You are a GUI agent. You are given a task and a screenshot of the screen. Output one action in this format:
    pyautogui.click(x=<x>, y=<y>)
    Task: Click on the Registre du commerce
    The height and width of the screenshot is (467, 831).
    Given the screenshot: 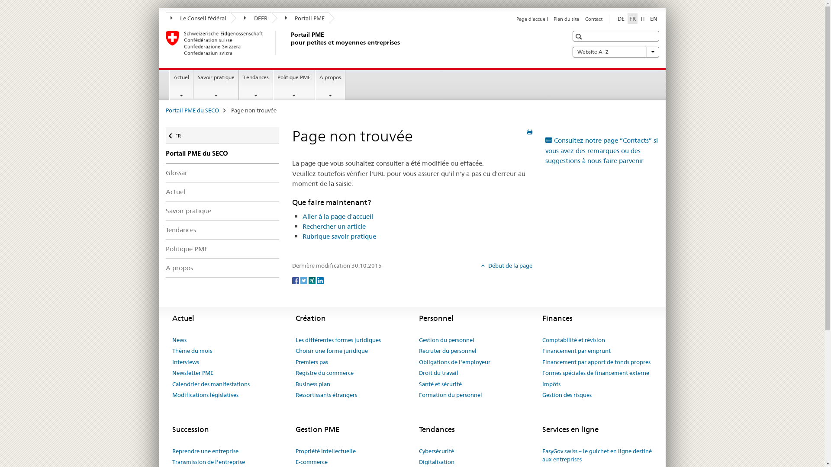 What is the action you would take?
    pyautogui.click(x=324, y=373)
    